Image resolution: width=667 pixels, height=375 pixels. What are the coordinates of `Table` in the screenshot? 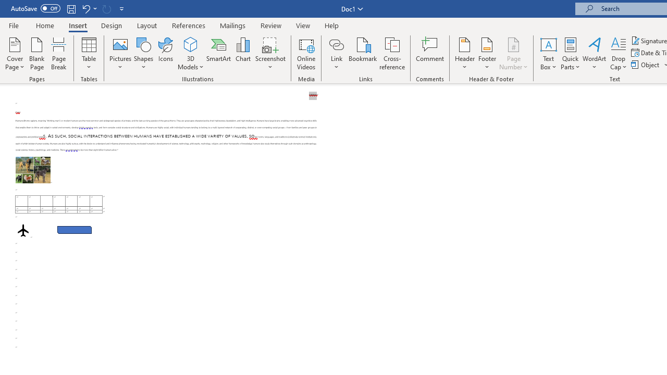 It's located at (89, 53).